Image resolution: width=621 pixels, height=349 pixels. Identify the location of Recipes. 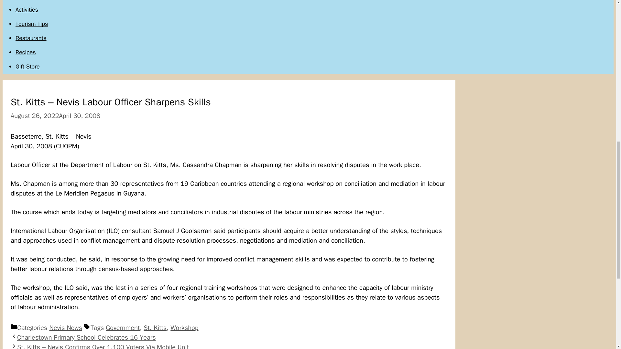
(26, 52).